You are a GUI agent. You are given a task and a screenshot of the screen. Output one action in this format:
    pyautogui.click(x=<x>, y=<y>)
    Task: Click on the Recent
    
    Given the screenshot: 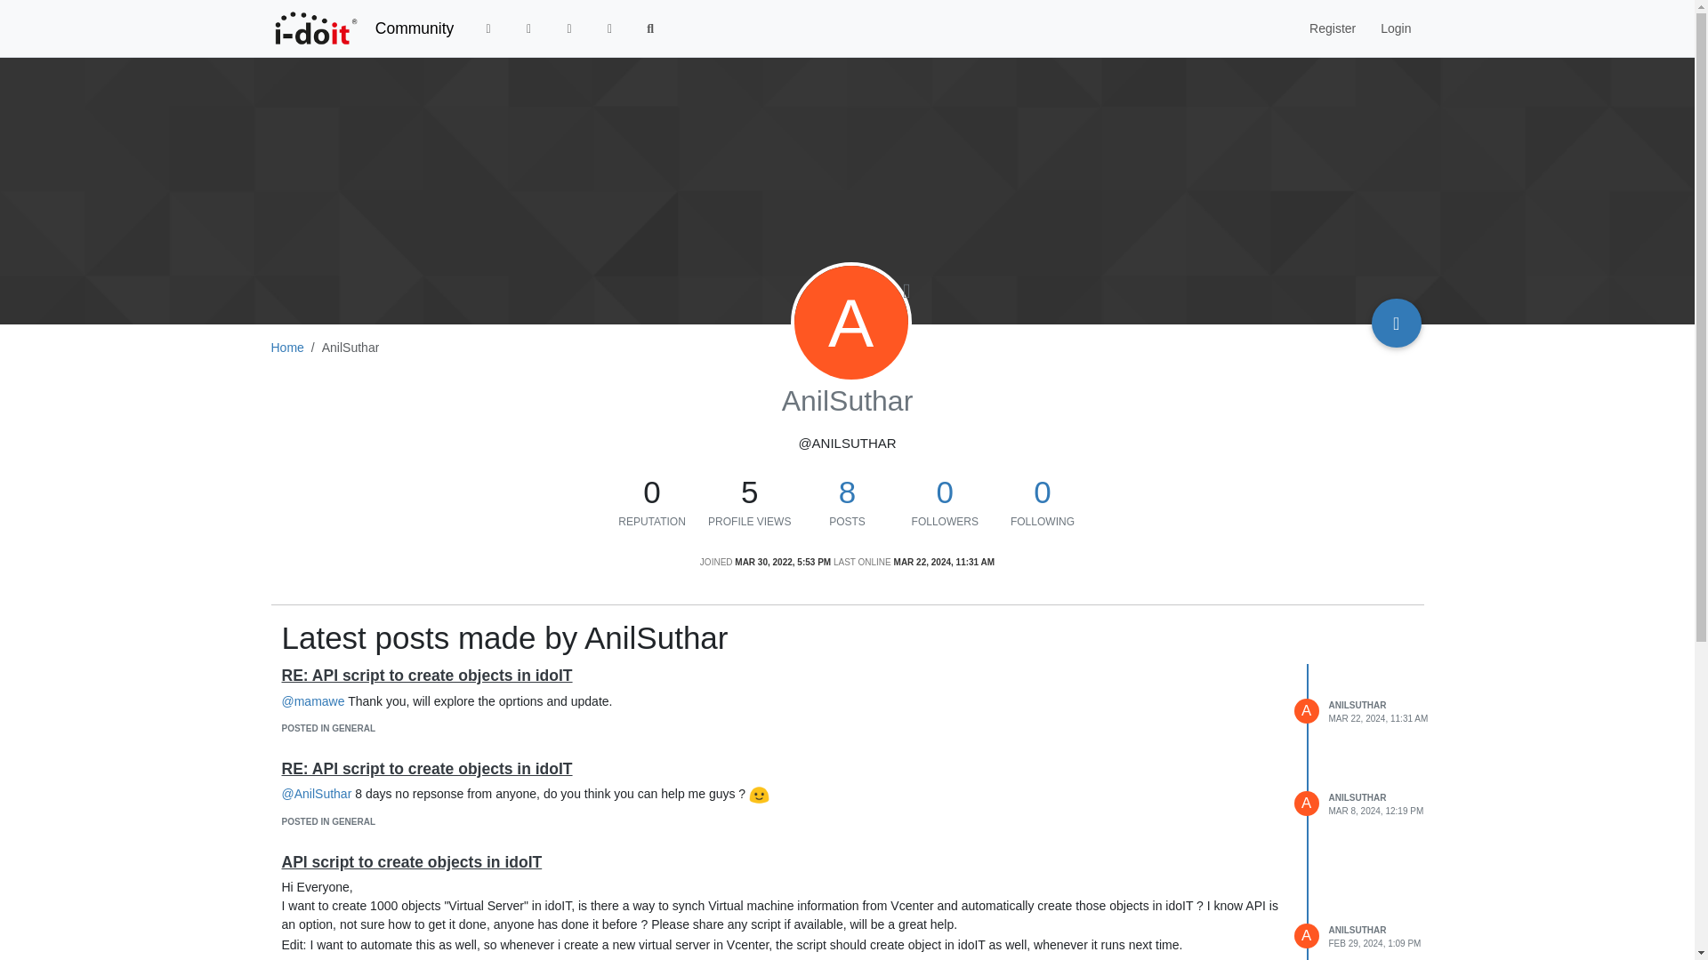 What is the action you would take?
    pyautogui.click(x=529, y=28)
    